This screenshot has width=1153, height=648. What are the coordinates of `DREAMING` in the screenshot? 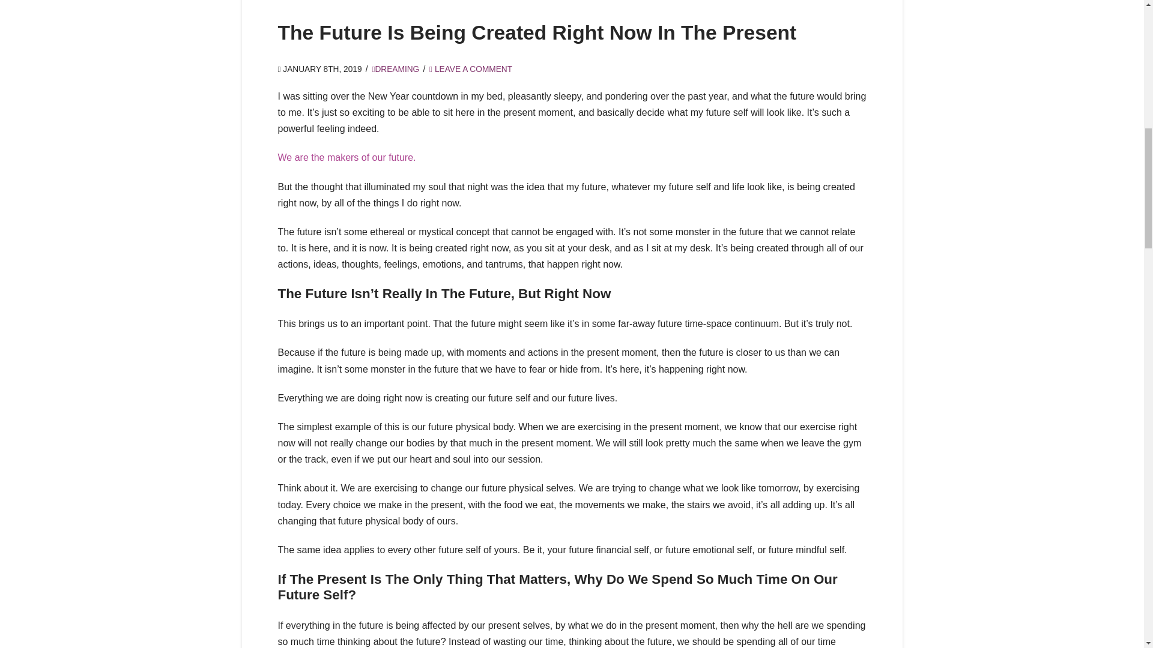 It's located at (395, 70).